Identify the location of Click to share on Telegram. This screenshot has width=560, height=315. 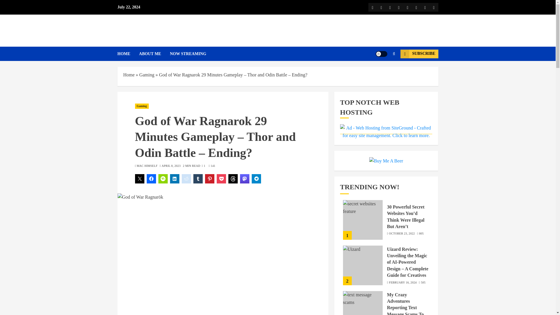
(256, 178).